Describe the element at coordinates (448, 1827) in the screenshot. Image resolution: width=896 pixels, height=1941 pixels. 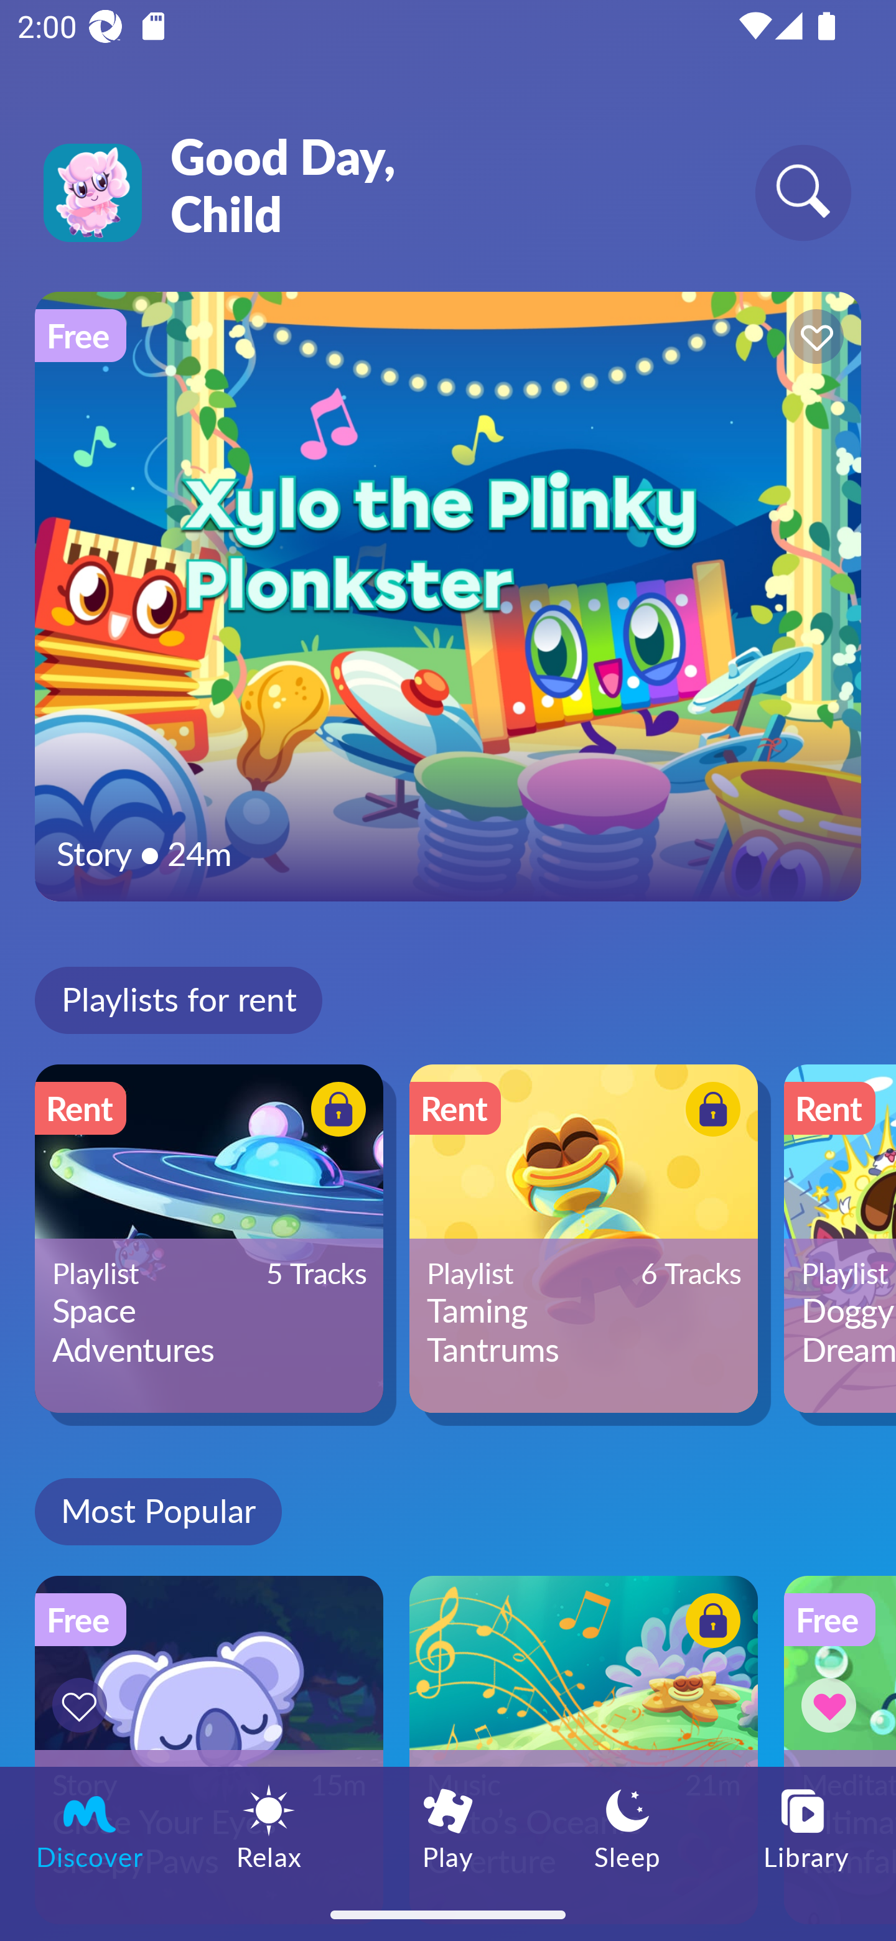
I see `Play` at that location.